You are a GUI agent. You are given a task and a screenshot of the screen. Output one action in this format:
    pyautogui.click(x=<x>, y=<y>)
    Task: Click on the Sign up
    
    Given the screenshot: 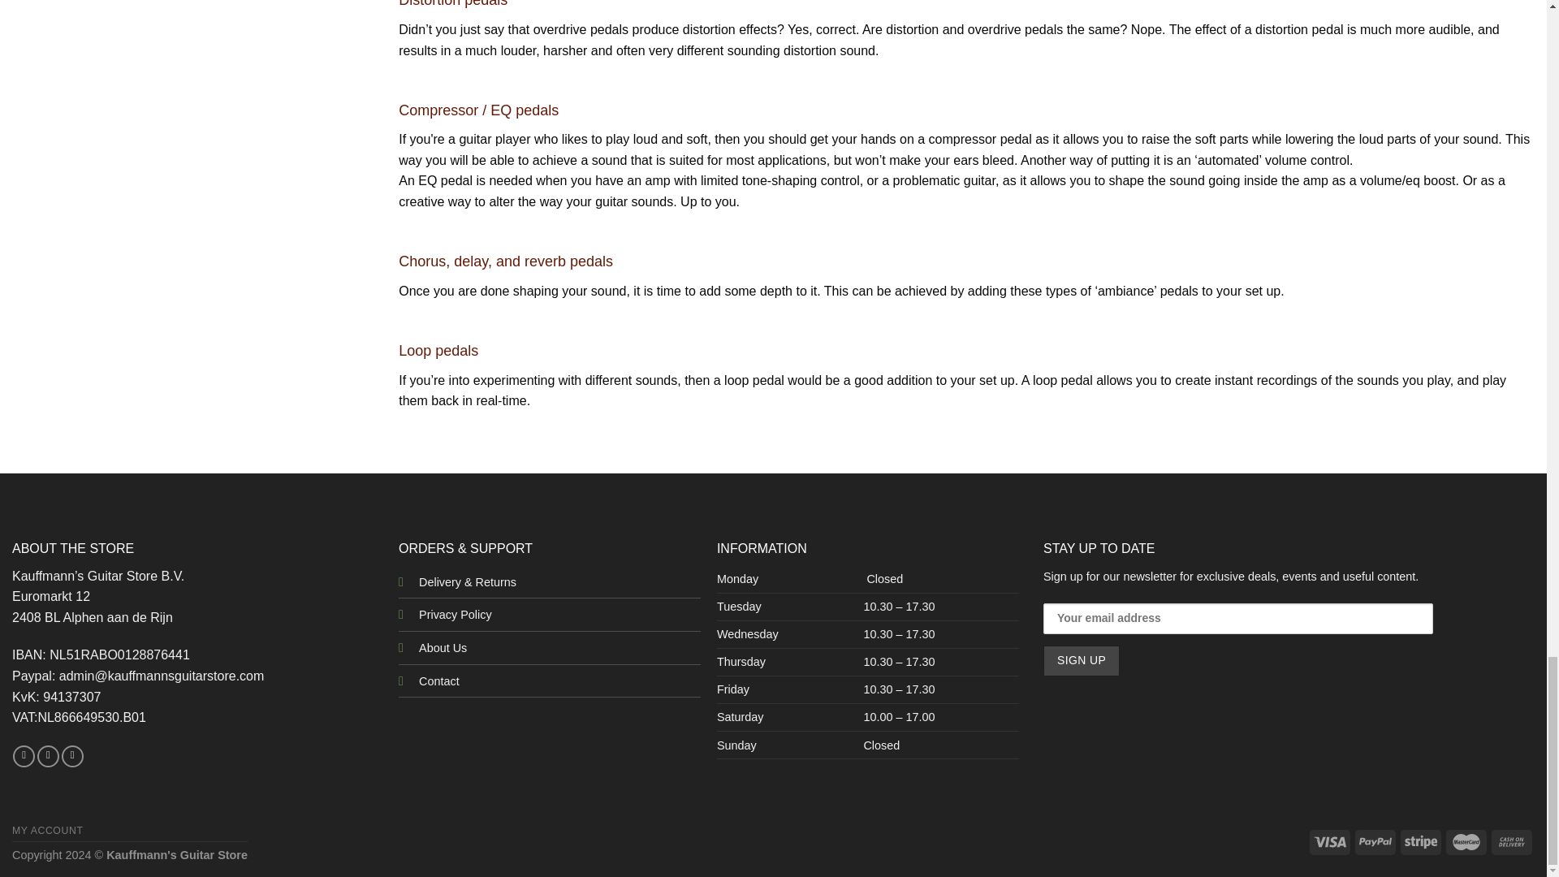 What is the action you would take?
    pyautogui.click(x=1081, y=660)
    